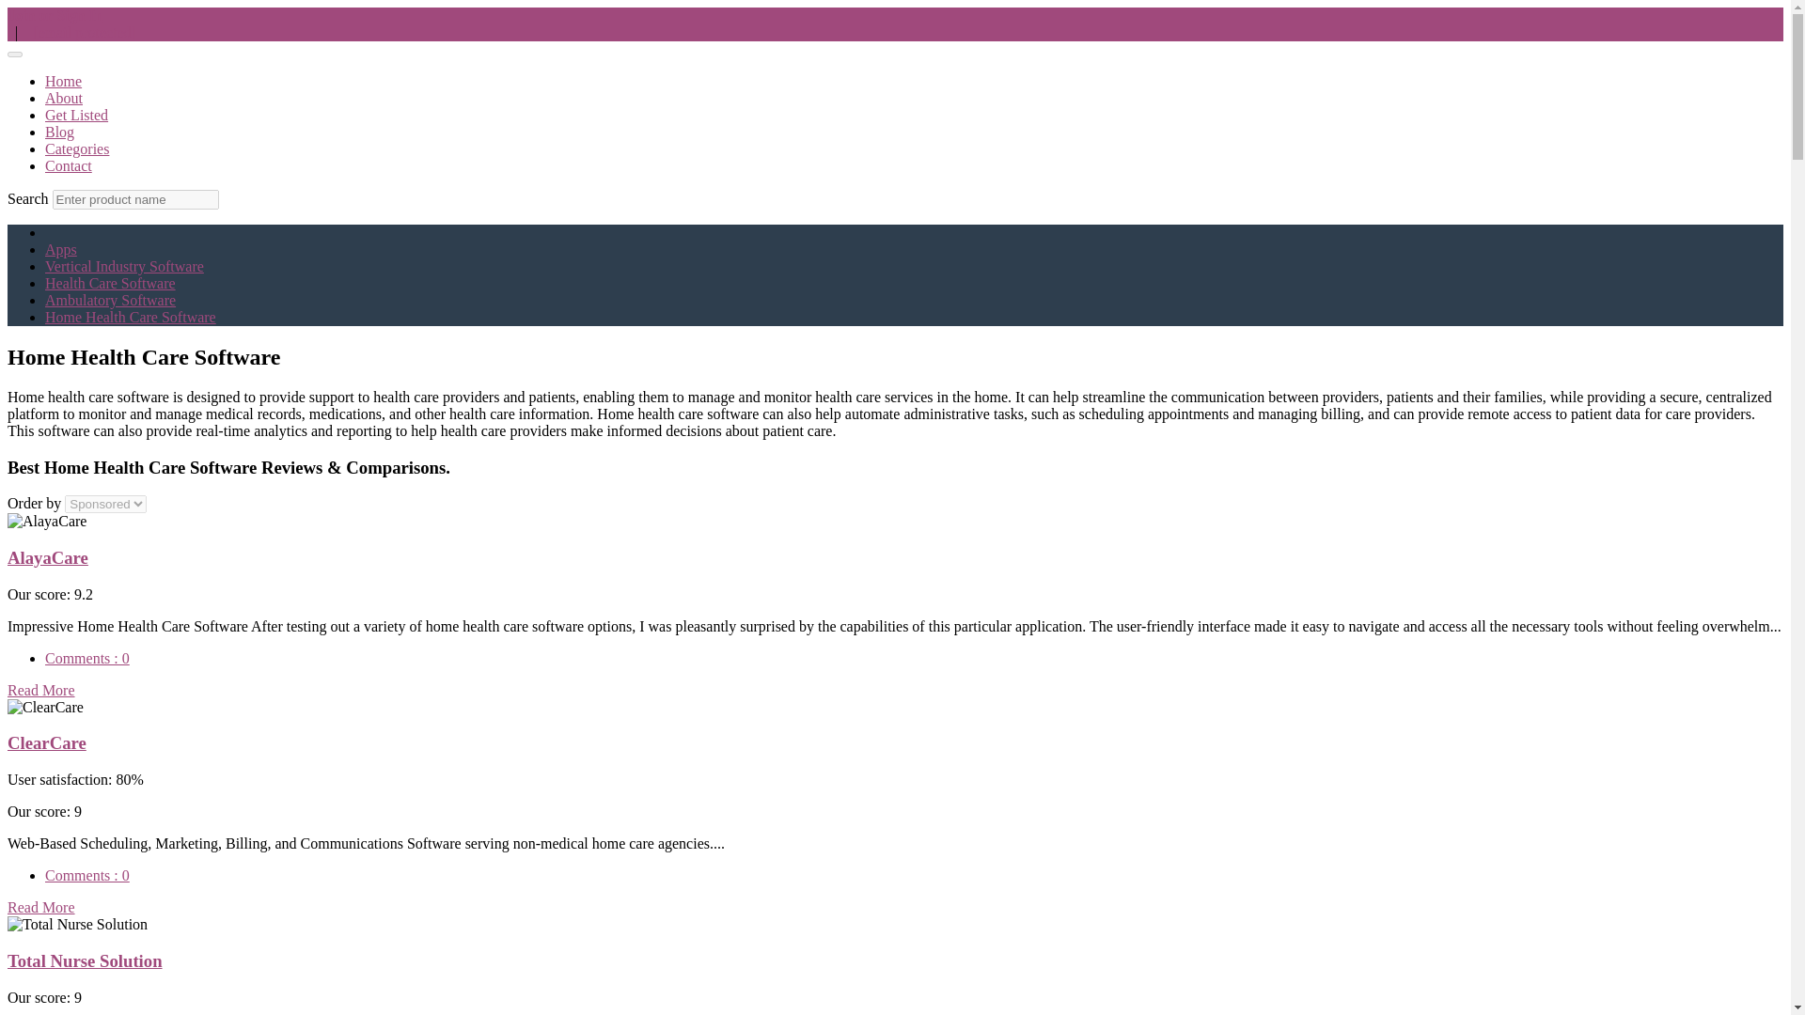 Image resolution: width=1805 pixels, height=1015 pixels. What do you see at coordinates (41, 907) in the screenshot?
I see `Read More` at bounding box center [41, 907].